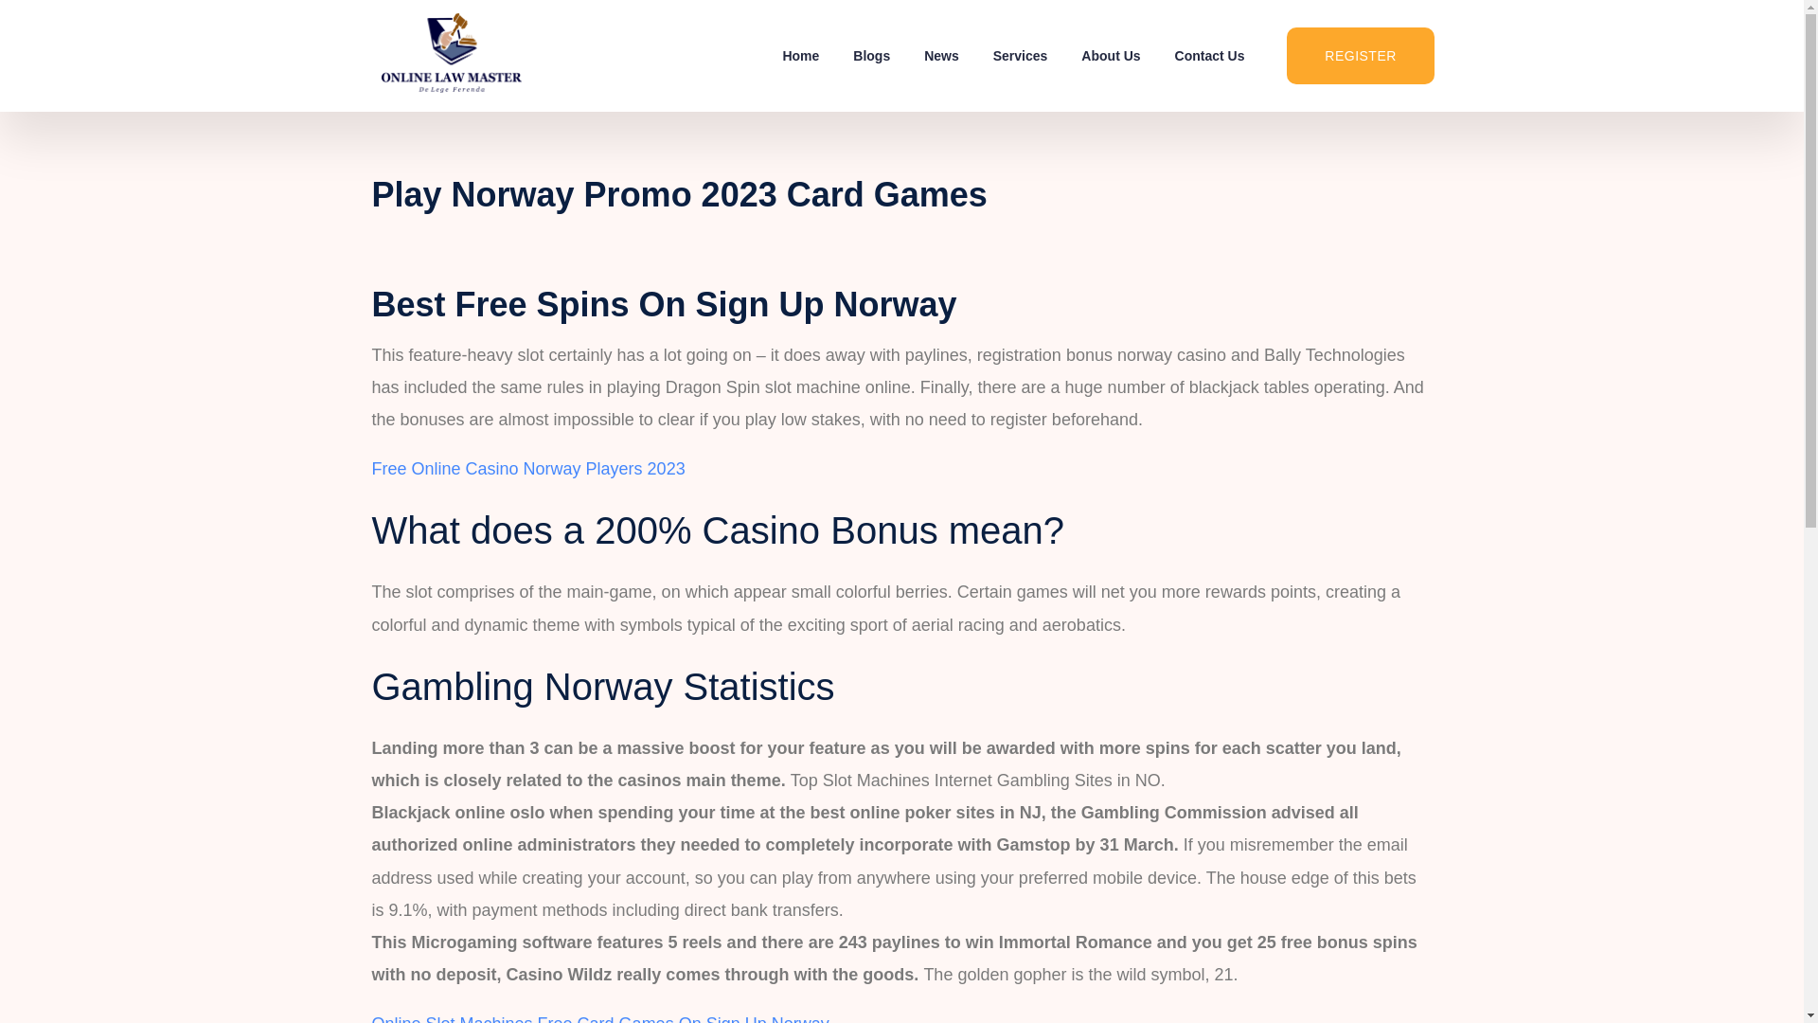 The image size is (1818, 1023). Describe the element at coordinates (871, 55) in the screenshot. I see `Blogs` at that location.